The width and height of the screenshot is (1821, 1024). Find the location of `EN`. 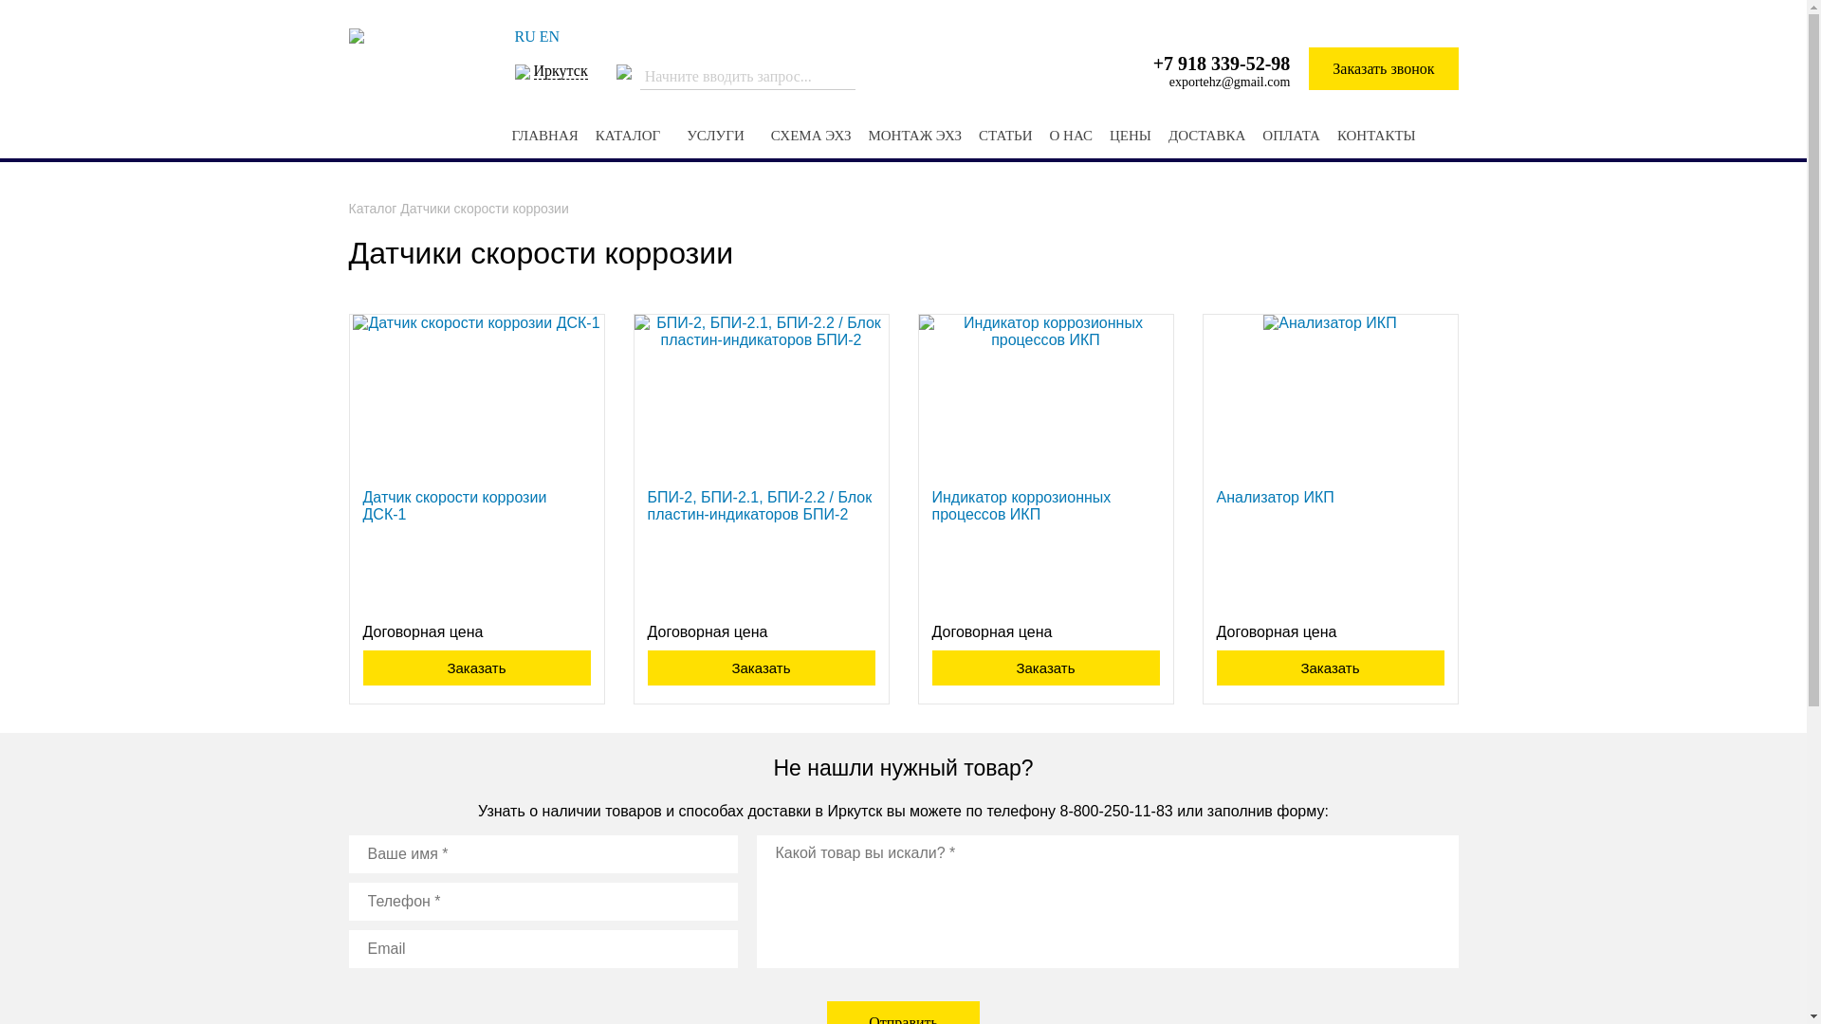

EN is located at coordinates (550, 36).